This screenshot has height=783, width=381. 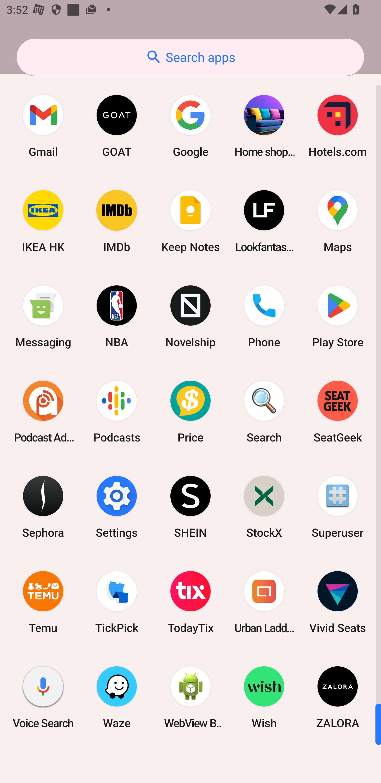 I want to click on Sephora, so click(x=43, y=506).